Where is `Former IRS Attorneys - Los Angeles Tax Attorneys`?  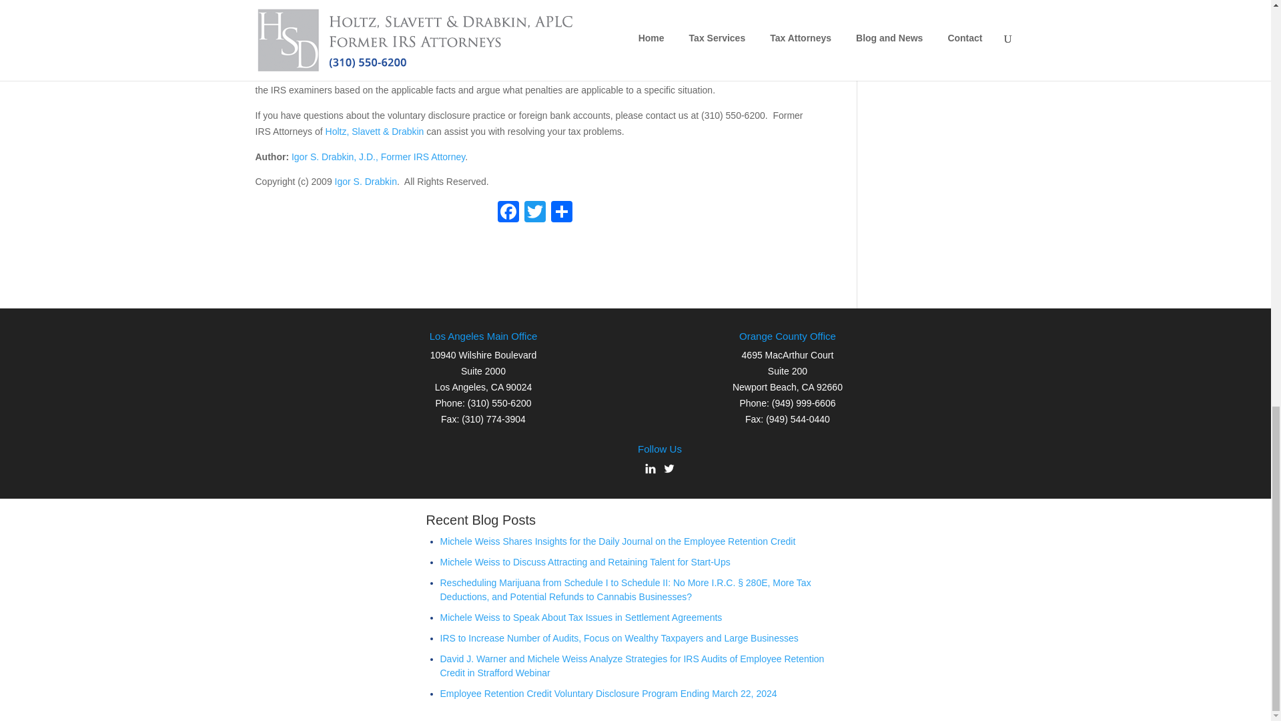
Former IRS Attorneys - Los Angeles Tax Attorneys is located at coordinates (374, 132).